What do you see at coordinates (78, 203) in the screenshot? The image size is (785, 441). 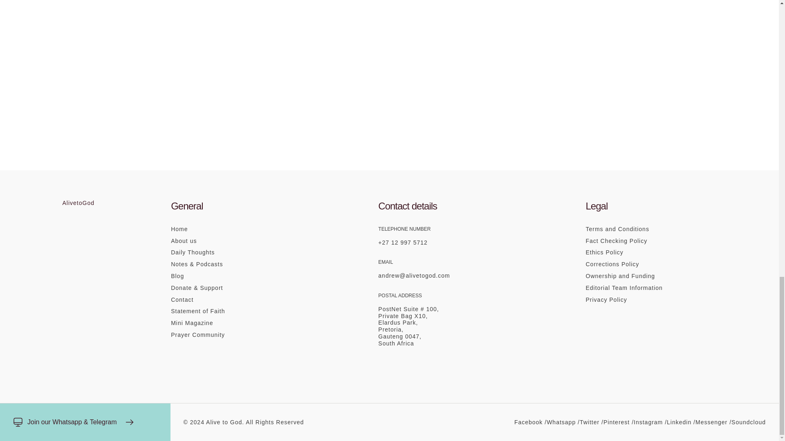 I see `AlivetoGod` at bounding box center [78, 203].